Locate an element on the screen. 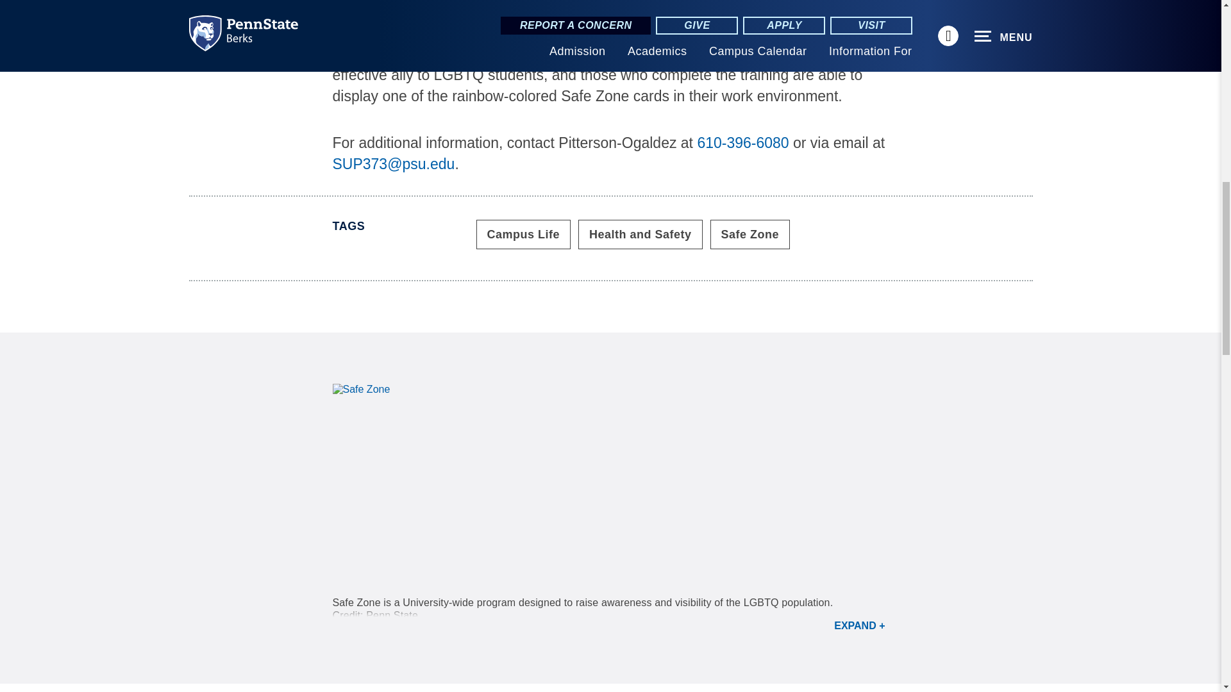  Content tagged with Health and Safety is located at coordinates (641, 235).